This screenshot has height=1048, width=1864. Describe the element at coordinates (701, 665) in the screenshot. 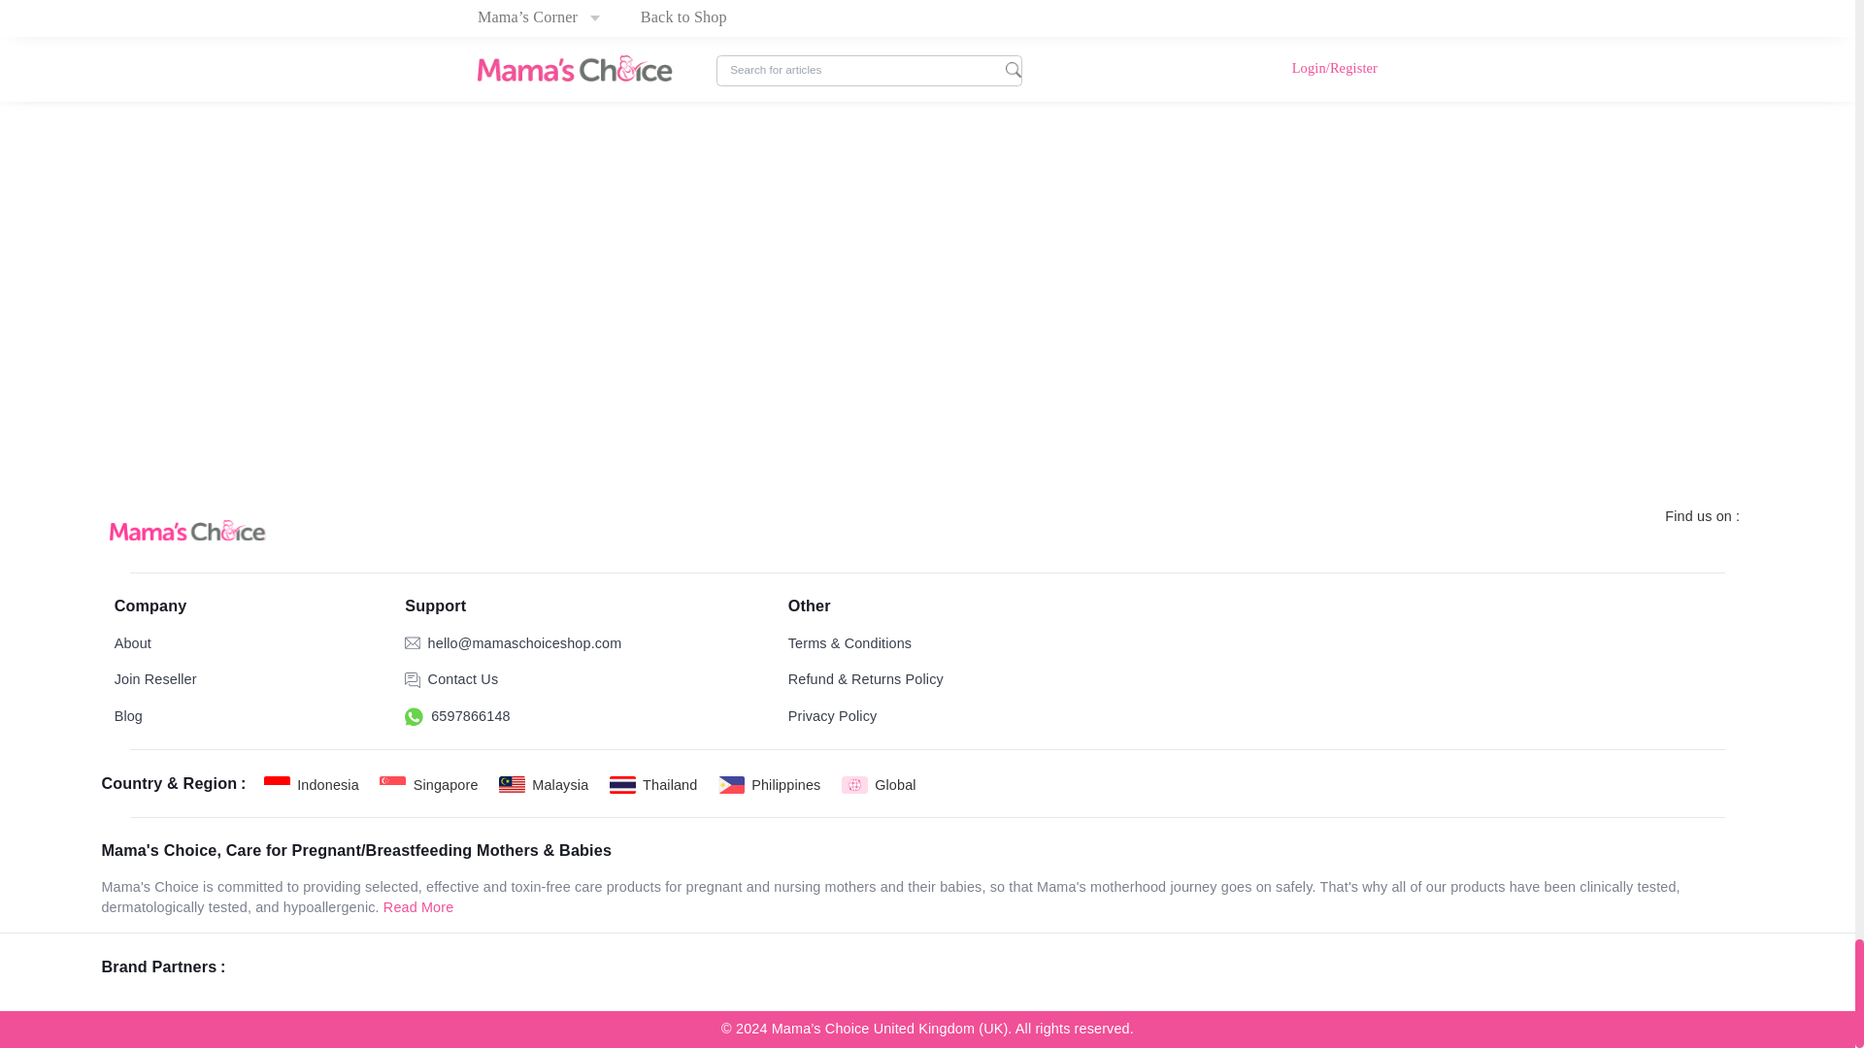

I see `Sign up` at that location.